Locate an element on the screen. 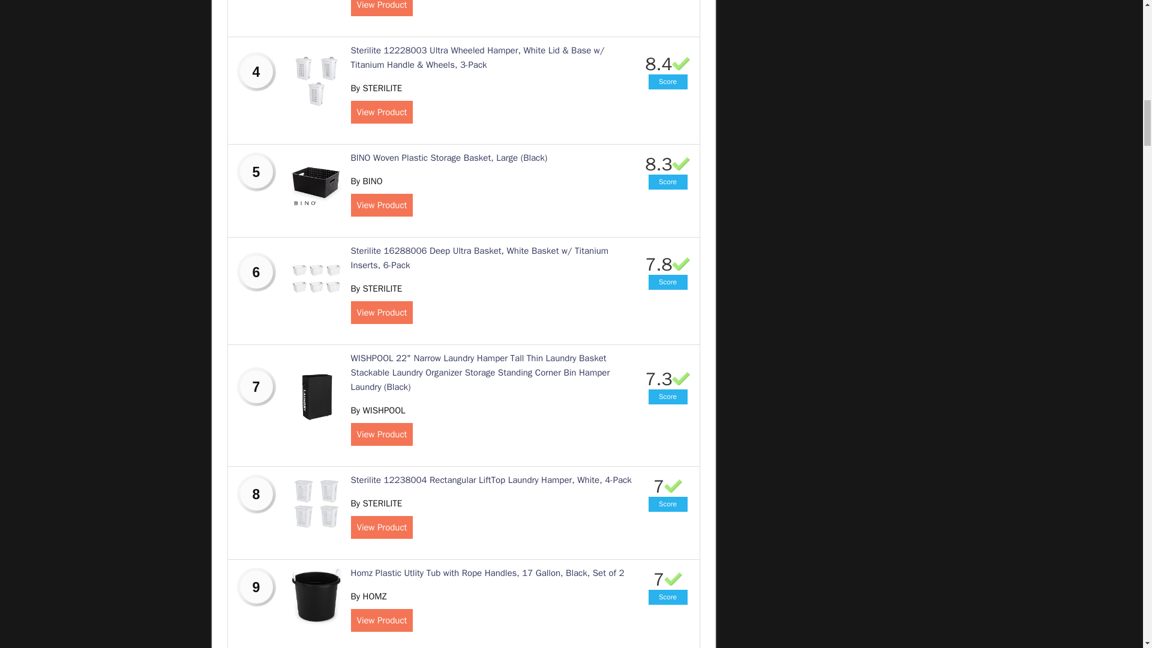 The height and width of the screenshot is (648, 1152). By STERILITE is located at coordinates (376, 288).